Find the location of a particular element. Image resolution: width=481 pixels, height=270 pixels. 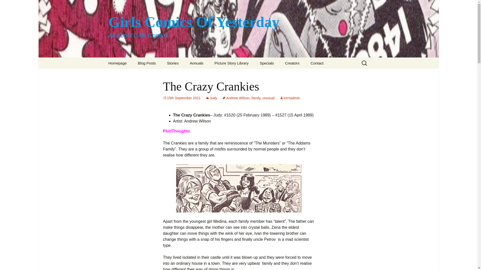

Creators is located at coordinates (292, 63).